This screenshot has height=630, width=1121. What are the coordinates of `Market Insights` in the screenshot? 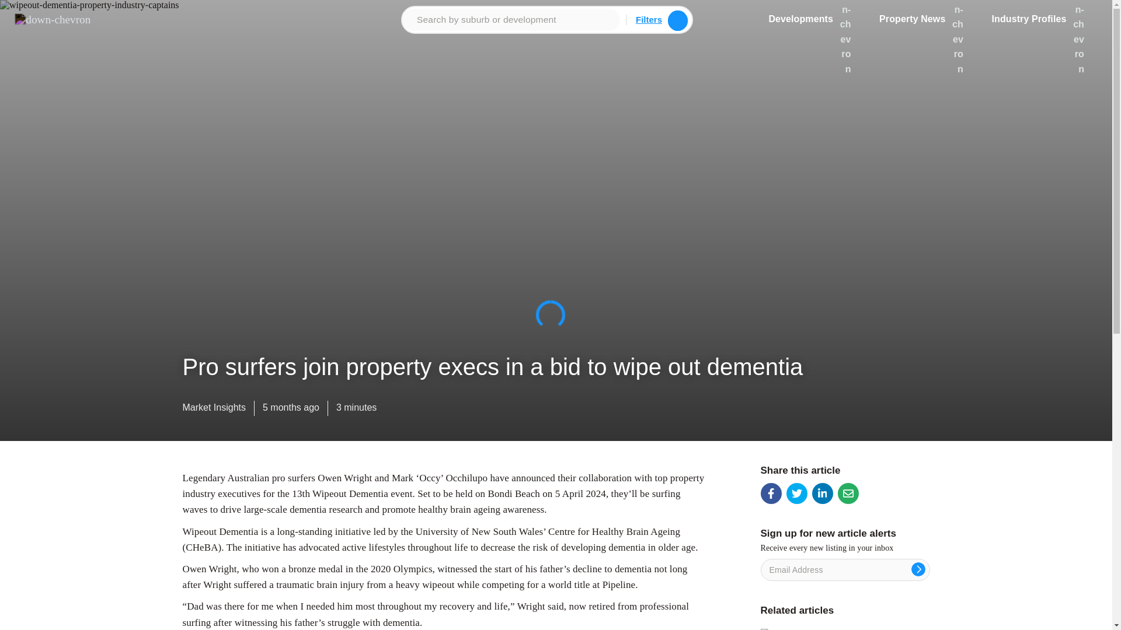 It's located at (214, 410).